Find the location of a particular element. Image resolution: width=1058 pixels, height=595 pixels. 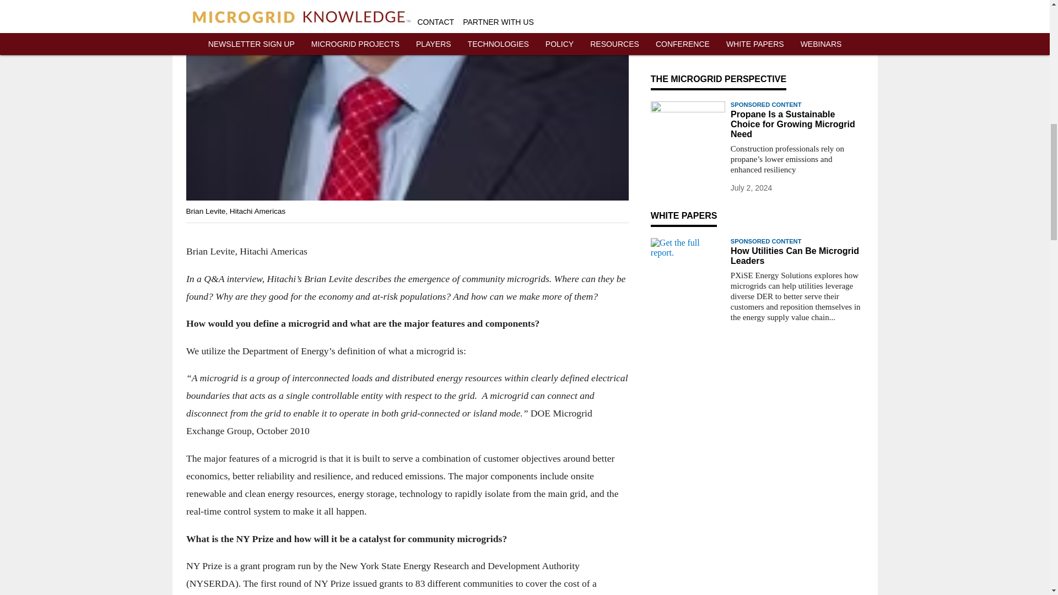

Propane Is a Sustainable Choice for Growing Microgrid Need is located at coordinates (797, 124).